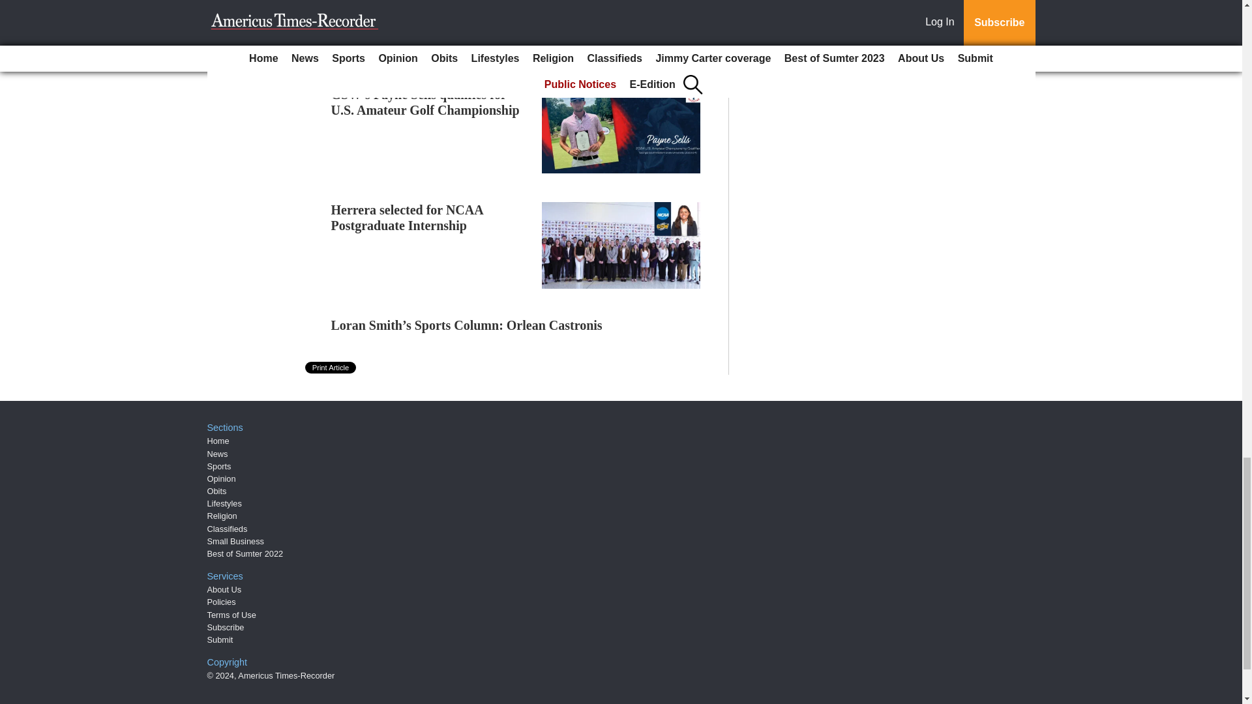 The image size is (1252, 704). Describe the element at coordinates (407, 218) in the screenshot. I see `Herrera selected for NCAA Postgraduate Internship` at that location.